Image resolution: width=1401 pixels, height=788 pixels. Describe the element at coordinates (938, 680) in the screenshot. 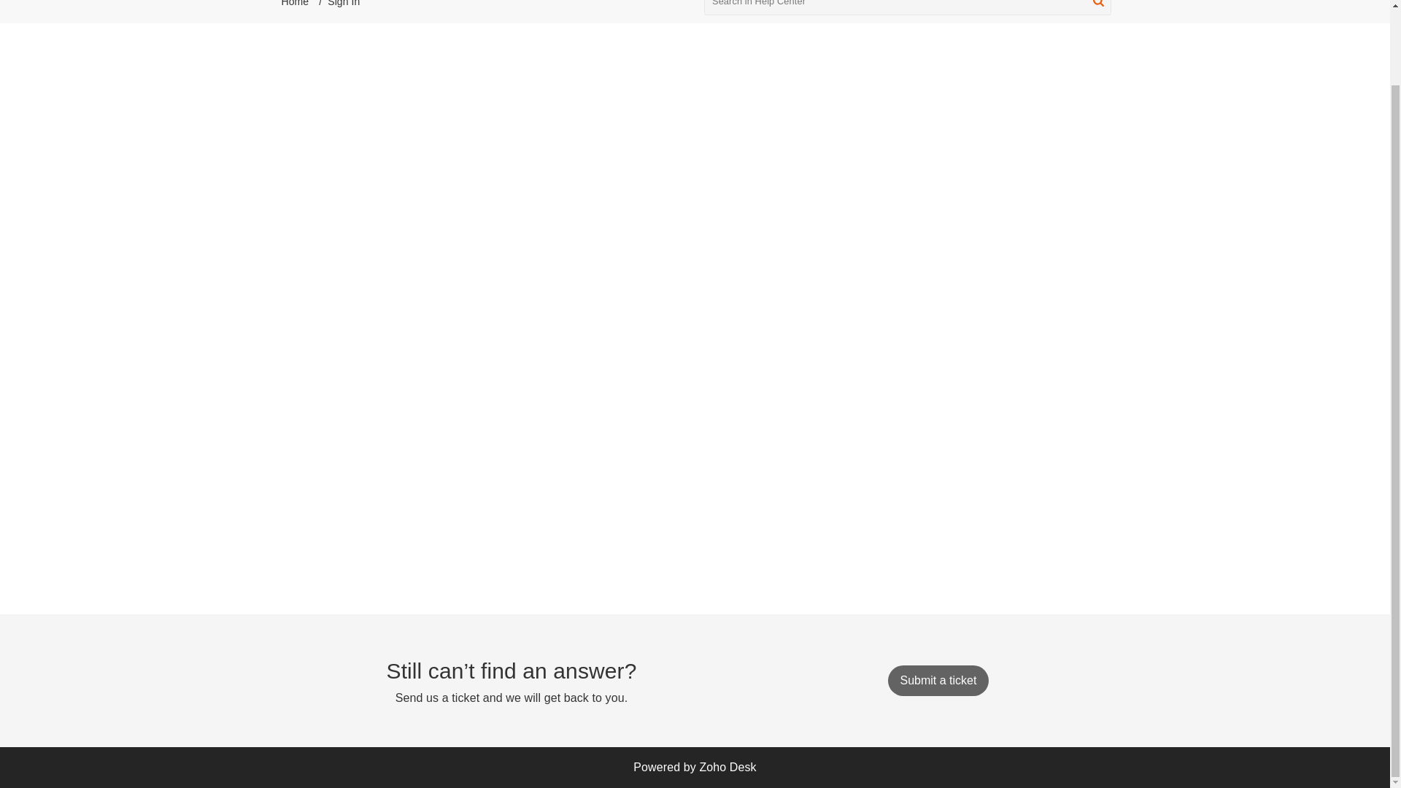

I see `Submit a ticket` at that location.